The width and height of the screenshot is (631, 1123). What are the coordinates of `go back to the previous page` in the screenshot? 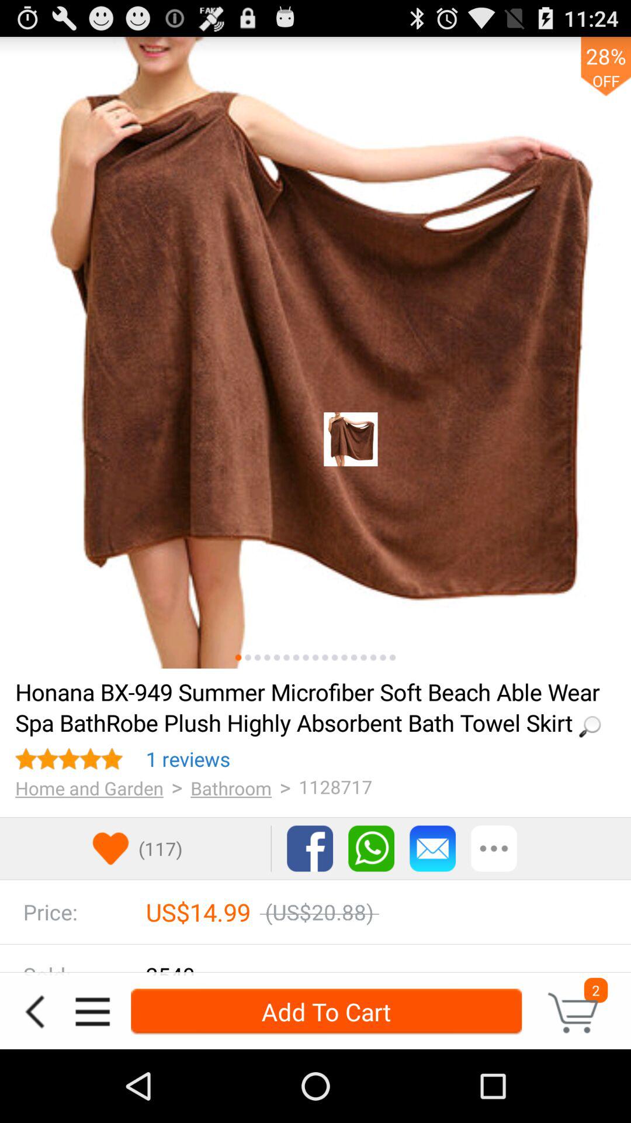 It's located at (34, 1012).